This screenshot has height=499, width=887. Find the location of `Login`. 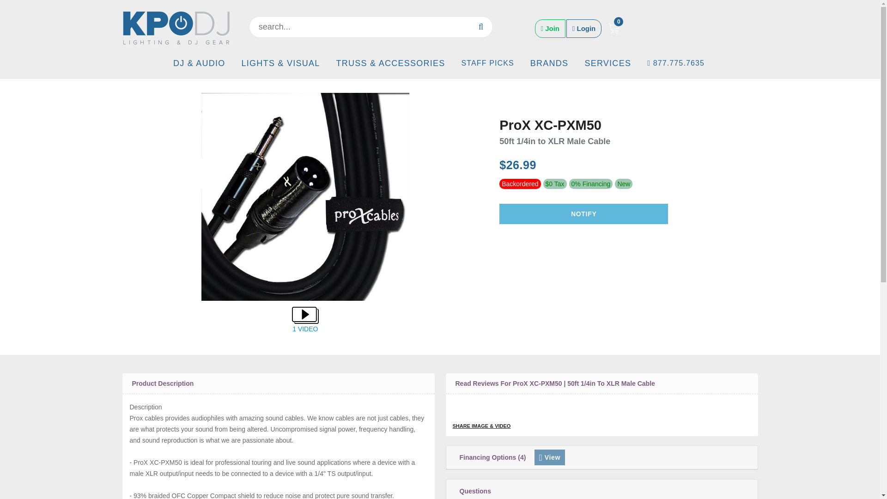

Login is located at coordinates (584, 29).